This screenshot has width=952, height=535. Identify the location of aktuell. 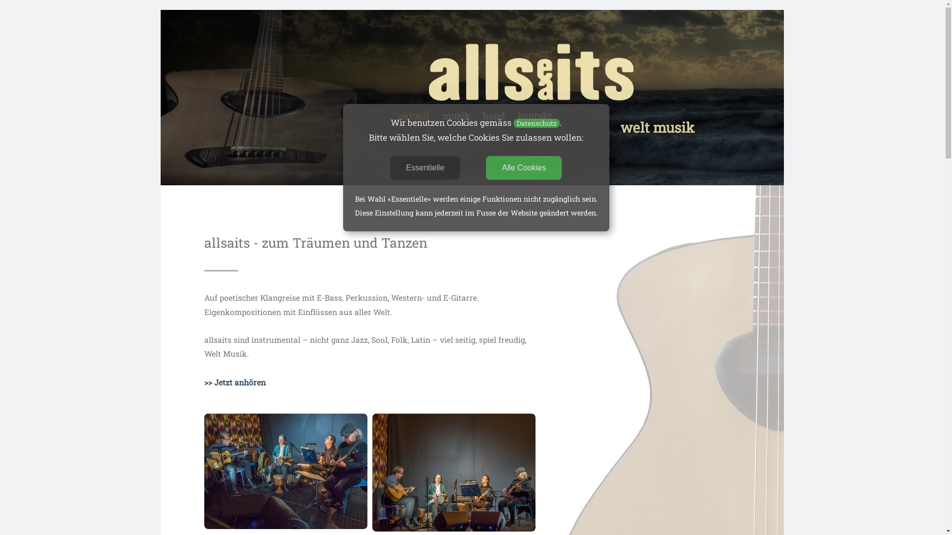
(414, 116).